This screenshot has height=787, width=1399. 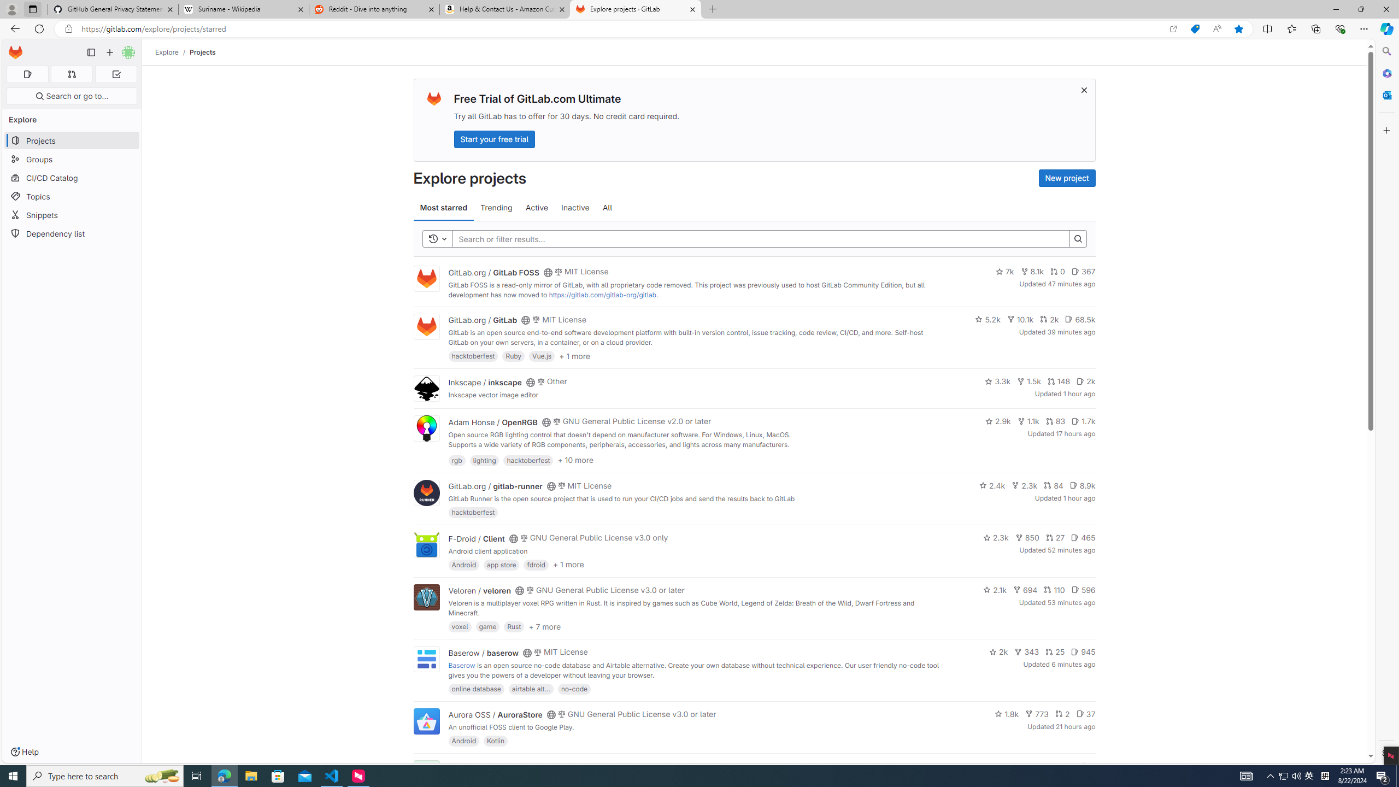 I want to click on CI/CD Catalog, so click(x=72, y=178).